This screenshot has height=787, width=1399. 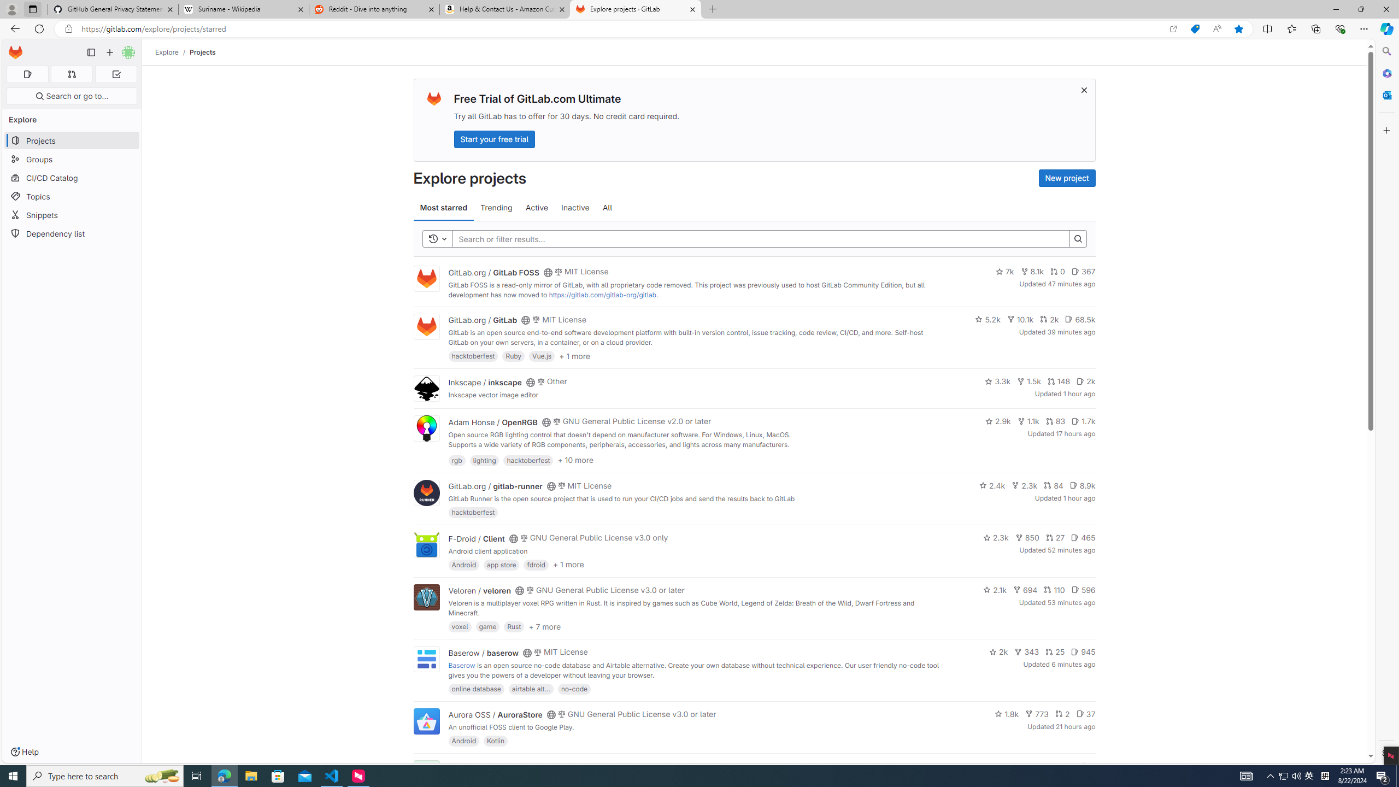 I want to click on CI/CD Catalog, so click(x=72, y=178).